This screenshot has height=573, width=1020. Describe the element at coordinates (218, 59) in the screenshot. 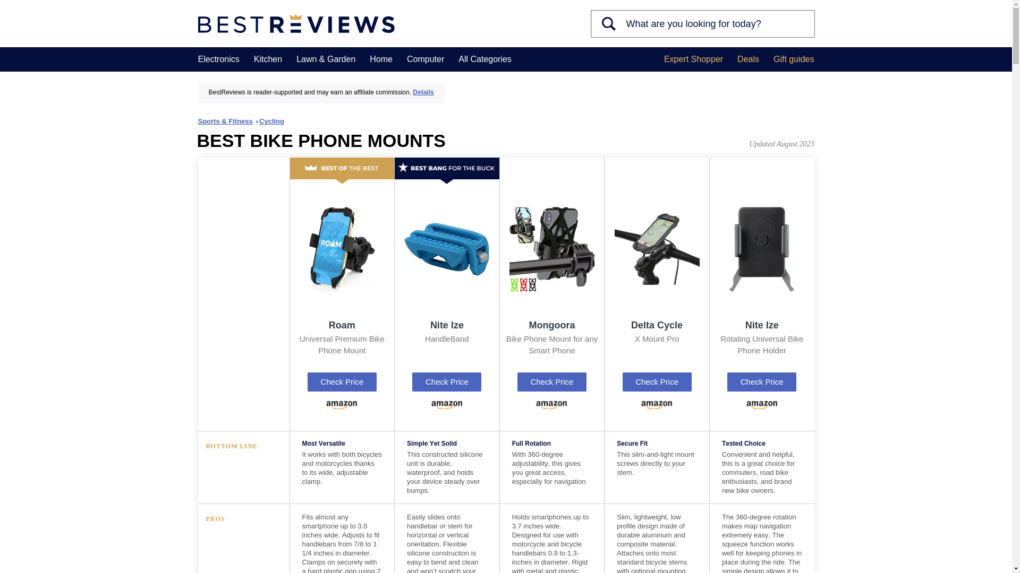

I see `Electronics` at that location.